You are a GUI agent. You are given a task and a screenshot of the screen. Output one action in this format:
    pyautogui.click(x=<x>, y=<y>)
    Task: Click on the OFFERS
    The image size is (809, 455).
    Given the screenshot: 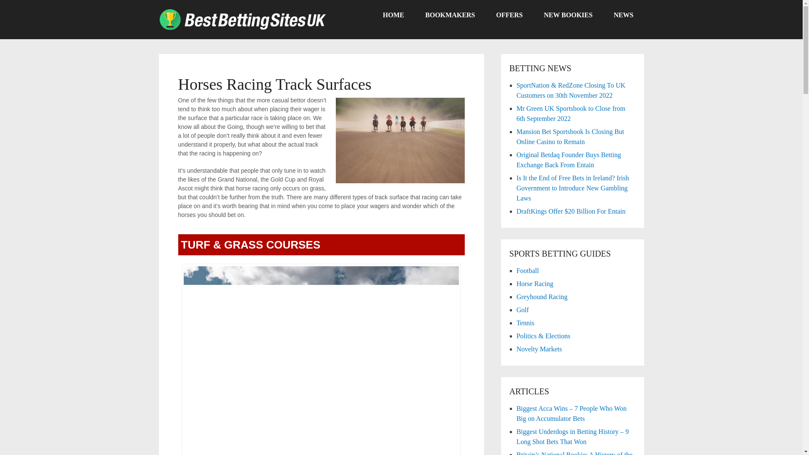 What is the action you would take?
    pyautogui.click(x=509, y=15)
    